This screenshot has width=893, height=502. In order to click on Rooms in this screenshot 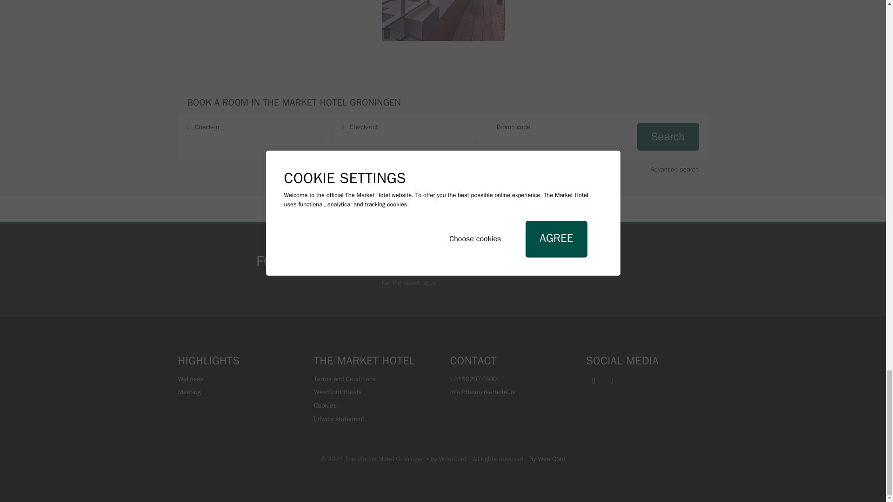, I will do `click(471, 209)`.